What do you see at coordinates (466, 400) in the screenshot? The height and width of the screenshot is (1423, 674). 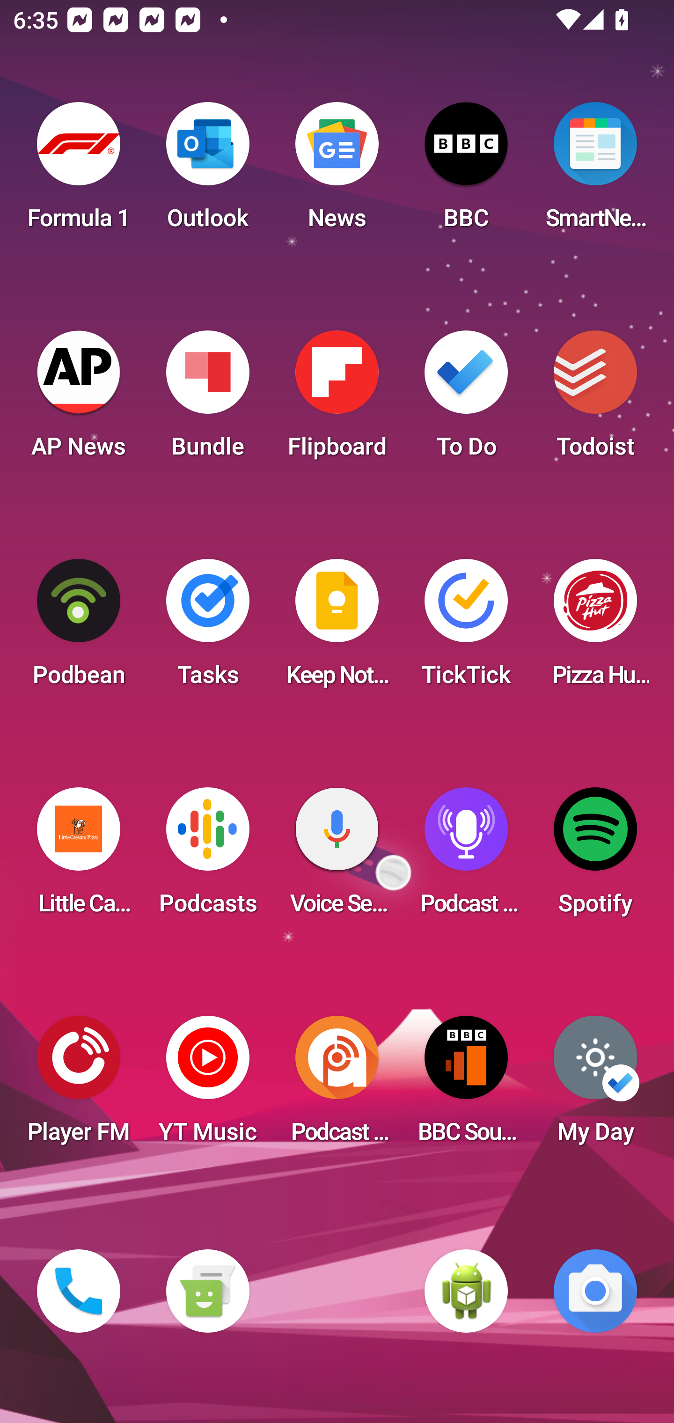 I see `To Do` at bounding box center [466, 400].